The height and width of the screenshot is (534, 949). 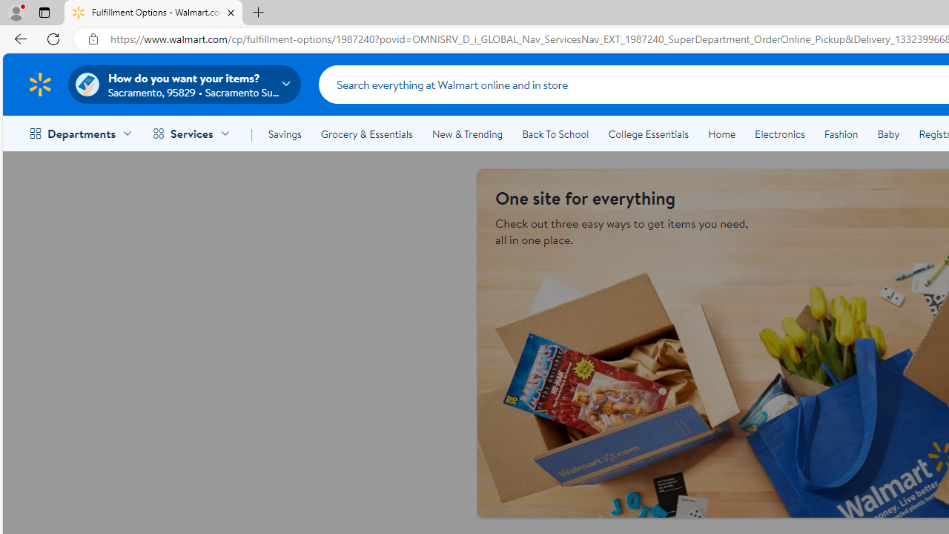 What do you see at coordinates (153, 13) in the screenshot?
I see `Fulfillment Options - Walmart.com` at bounding box center [153, 13].